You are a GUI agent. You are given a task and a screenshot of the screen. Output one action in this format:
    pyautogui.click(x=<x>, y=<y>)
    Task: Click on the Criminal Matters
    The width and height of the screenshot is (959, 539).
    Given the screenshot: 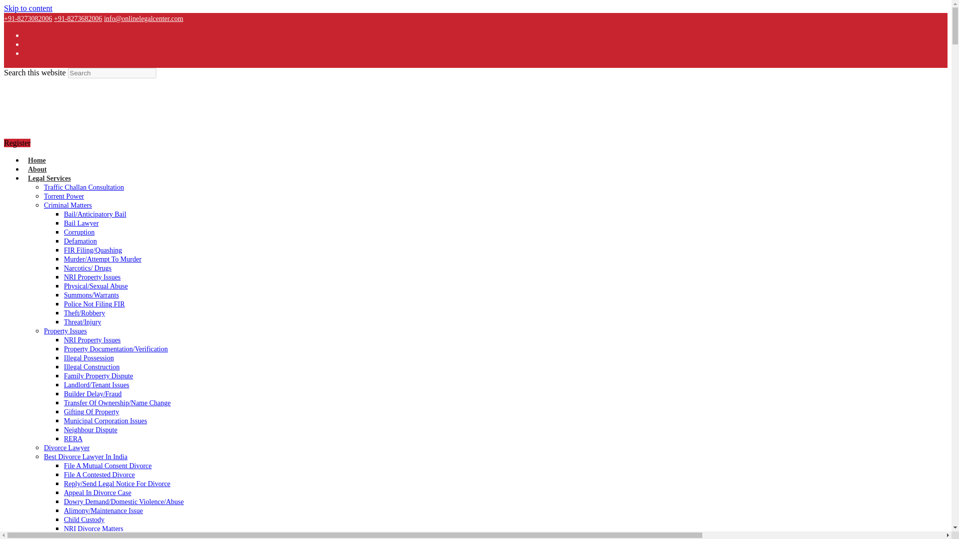 What is the action you would take?
    pyautogui.click(x=68, y=205)
    